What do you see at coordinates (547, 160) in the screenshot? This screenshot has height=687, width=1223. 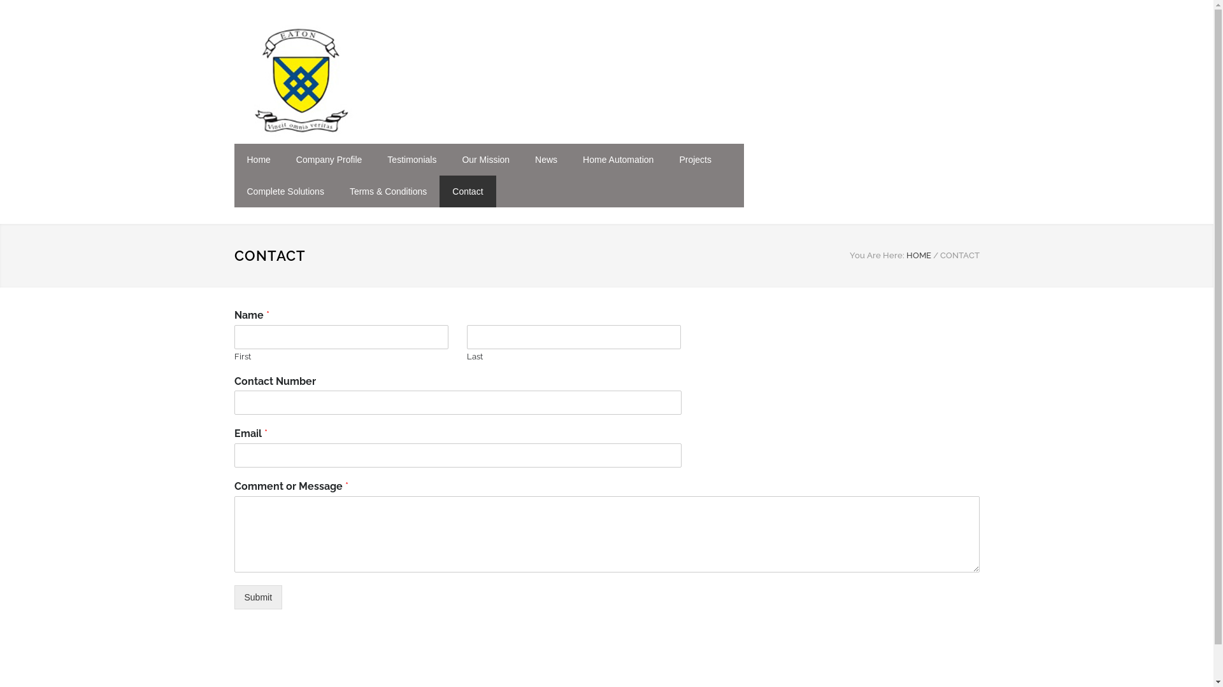 I see `News` at bounding box center [547, 160].